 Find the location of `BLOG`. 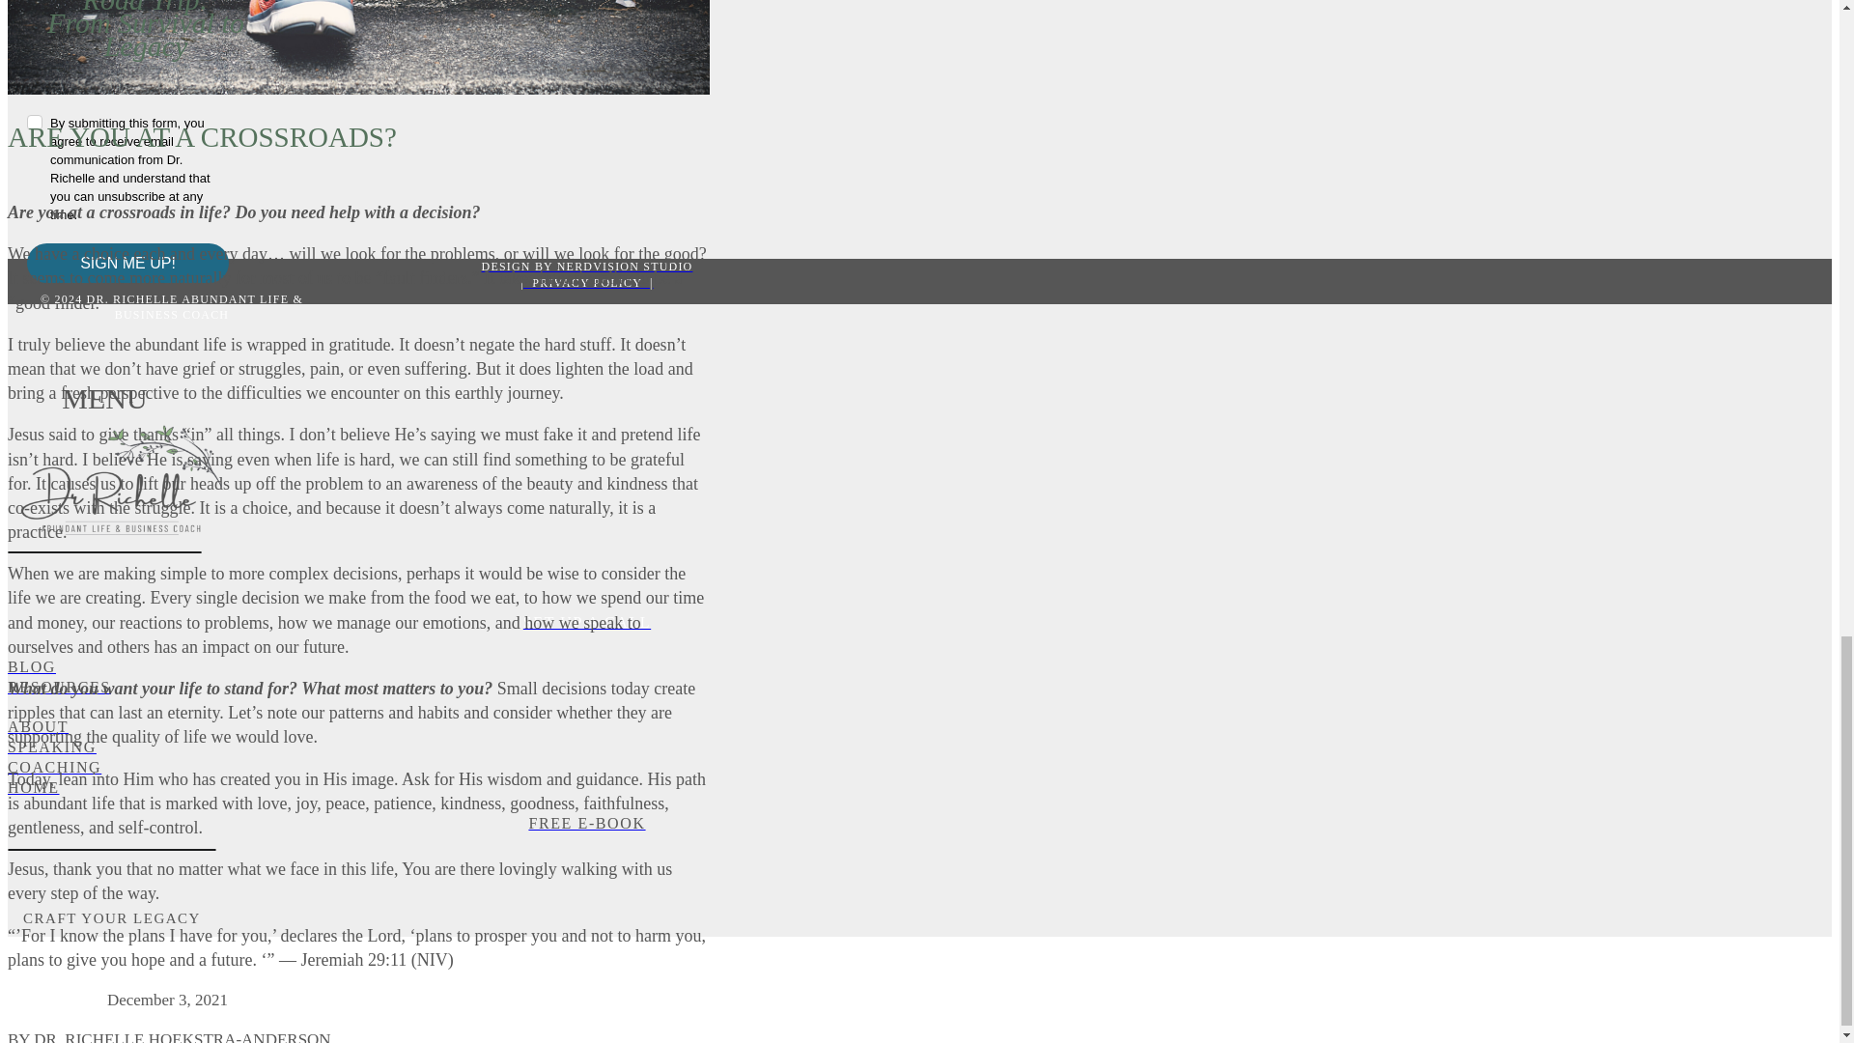

BLOG is located at coordinates (586, 668).